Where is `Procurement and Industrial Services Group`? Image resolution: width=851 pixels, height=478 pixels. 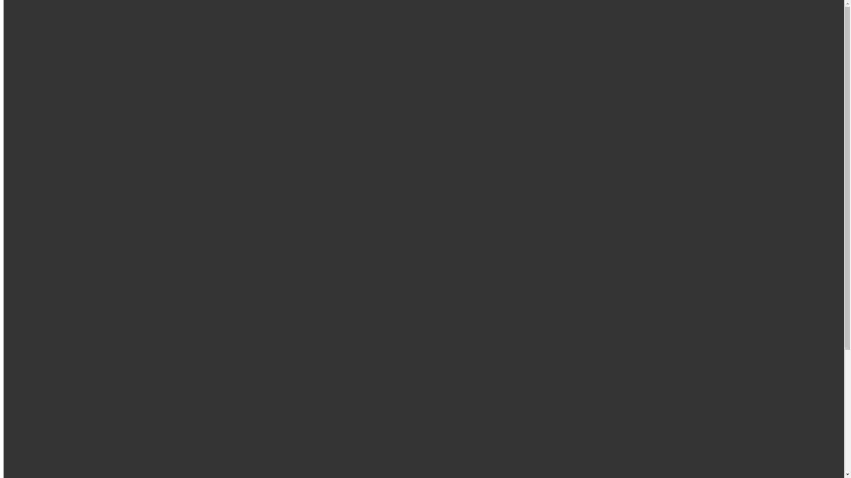
Procurement and Industrial Services Group is located at coordinates (65, 73).